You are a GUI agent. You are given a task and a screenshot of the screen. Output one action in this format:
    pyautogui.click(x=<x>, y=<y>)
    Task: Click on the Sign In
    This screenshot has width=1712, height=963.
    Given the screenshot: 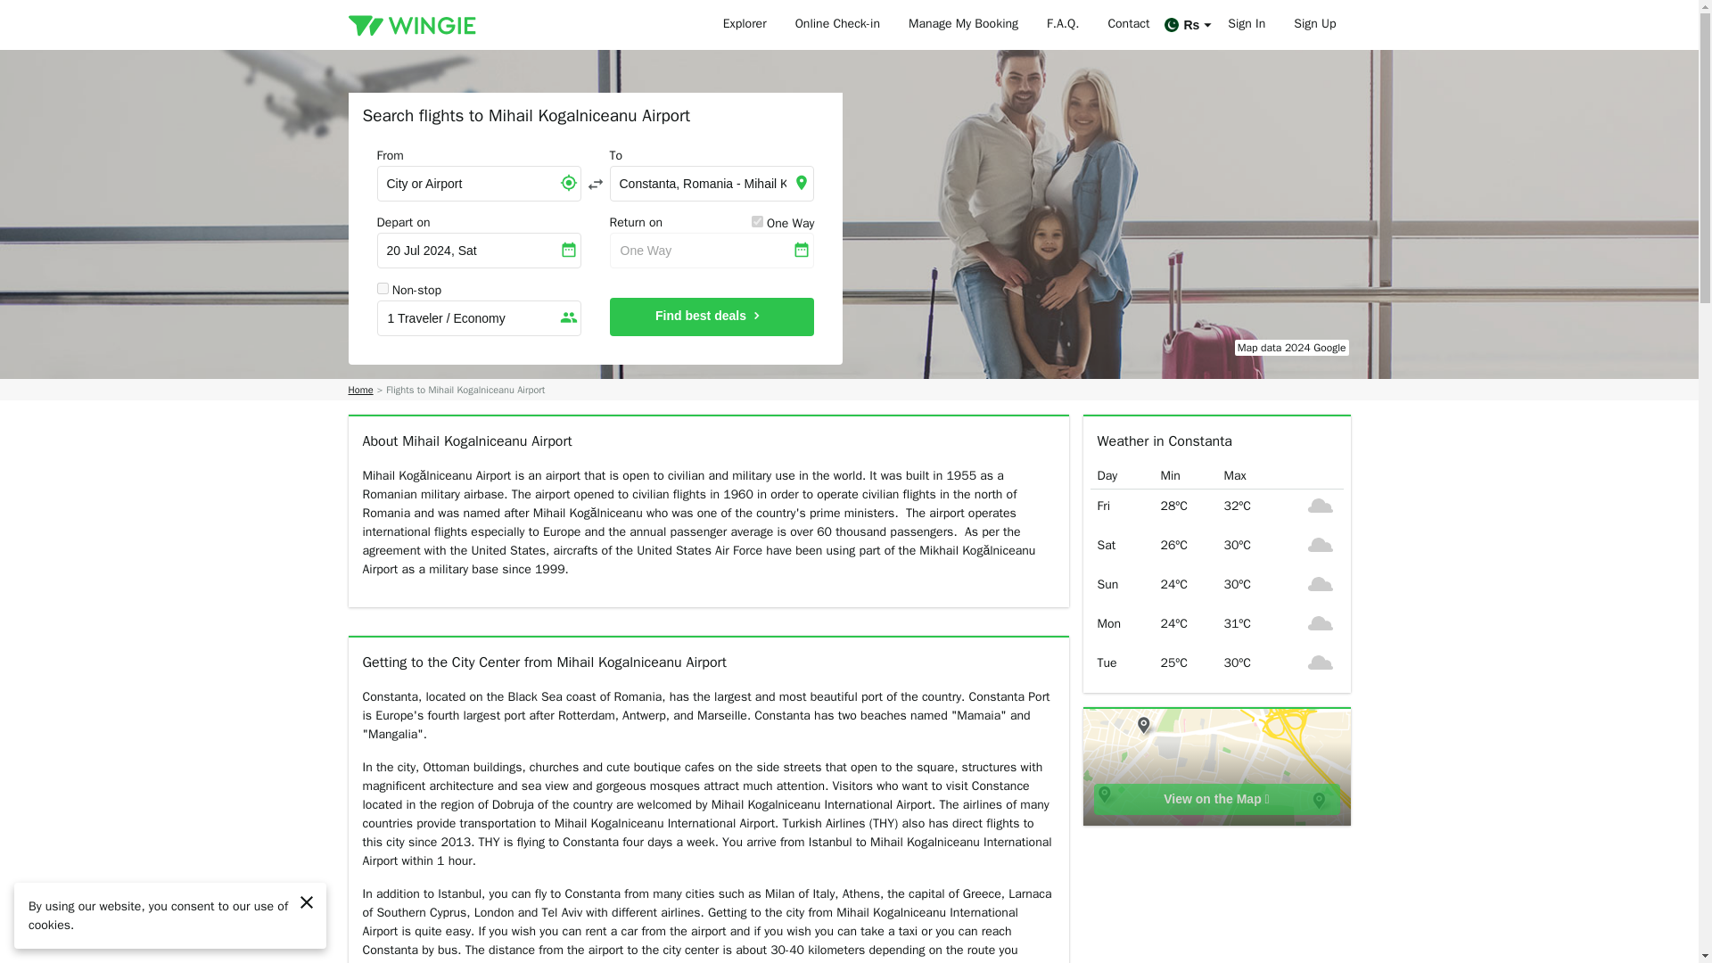 What is the action you would take?
    pyautogui.click(x=1247, y=25)
    